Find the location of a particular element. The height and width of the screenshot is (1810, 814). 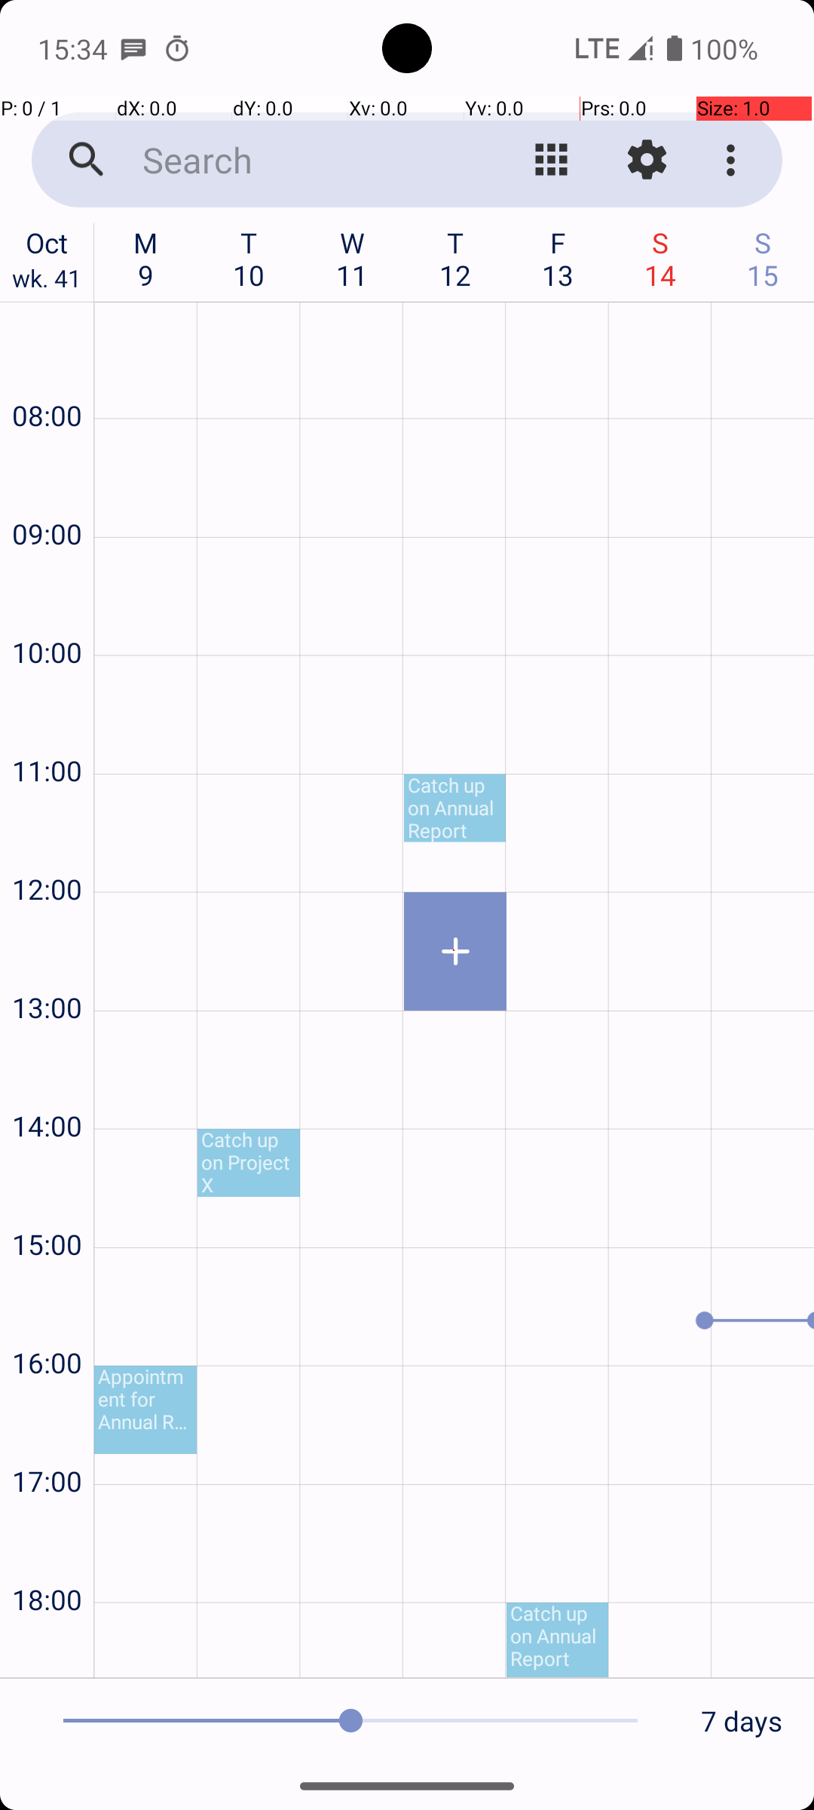

19:00 is located at coordinates (47, 1649).